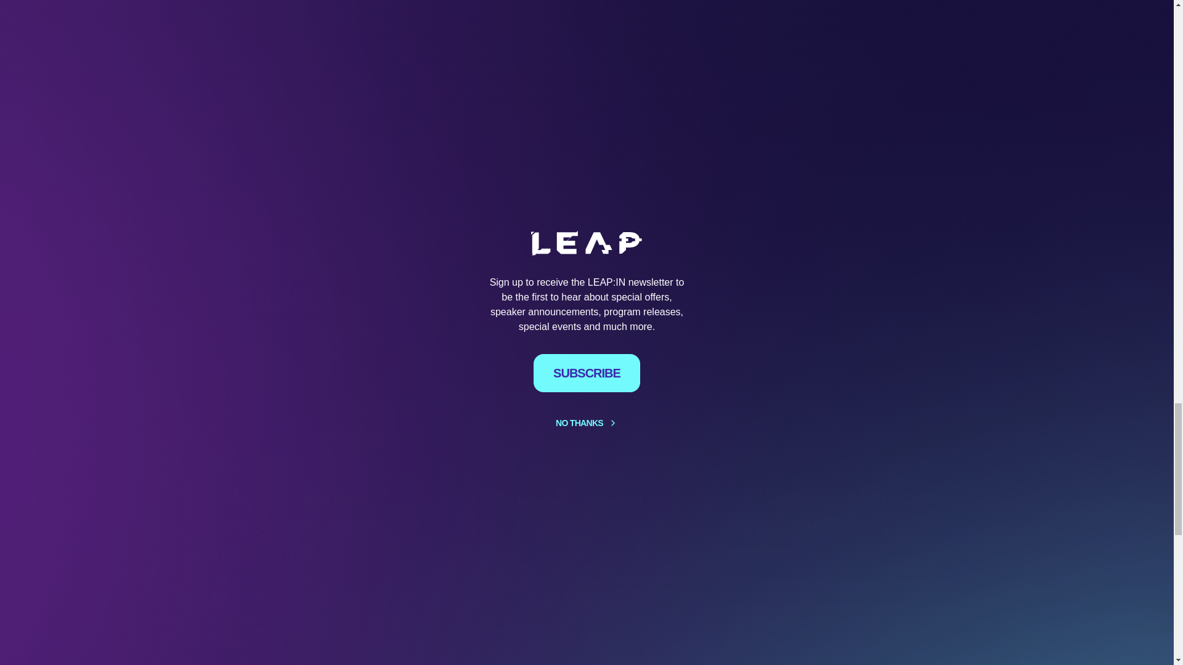  Describe the element at coordinates (587, 511) in the screenshot. I see `Why LEAP is good for your brain` at that location.